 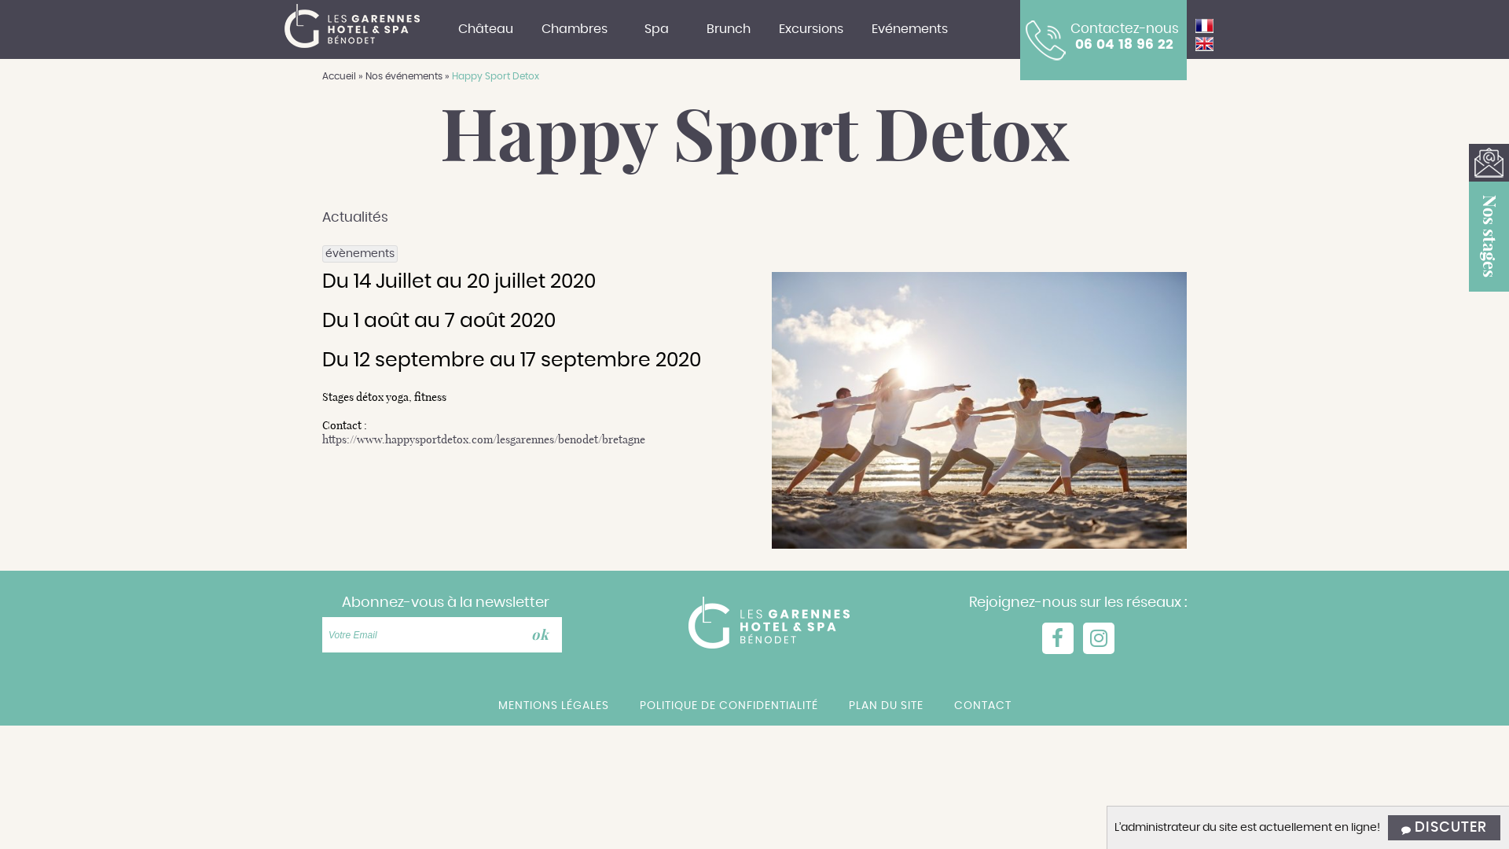 What do you see at coordinates (1058, 638) in the screenshot?
I see `facebook` at bounding box center [1058, 638].